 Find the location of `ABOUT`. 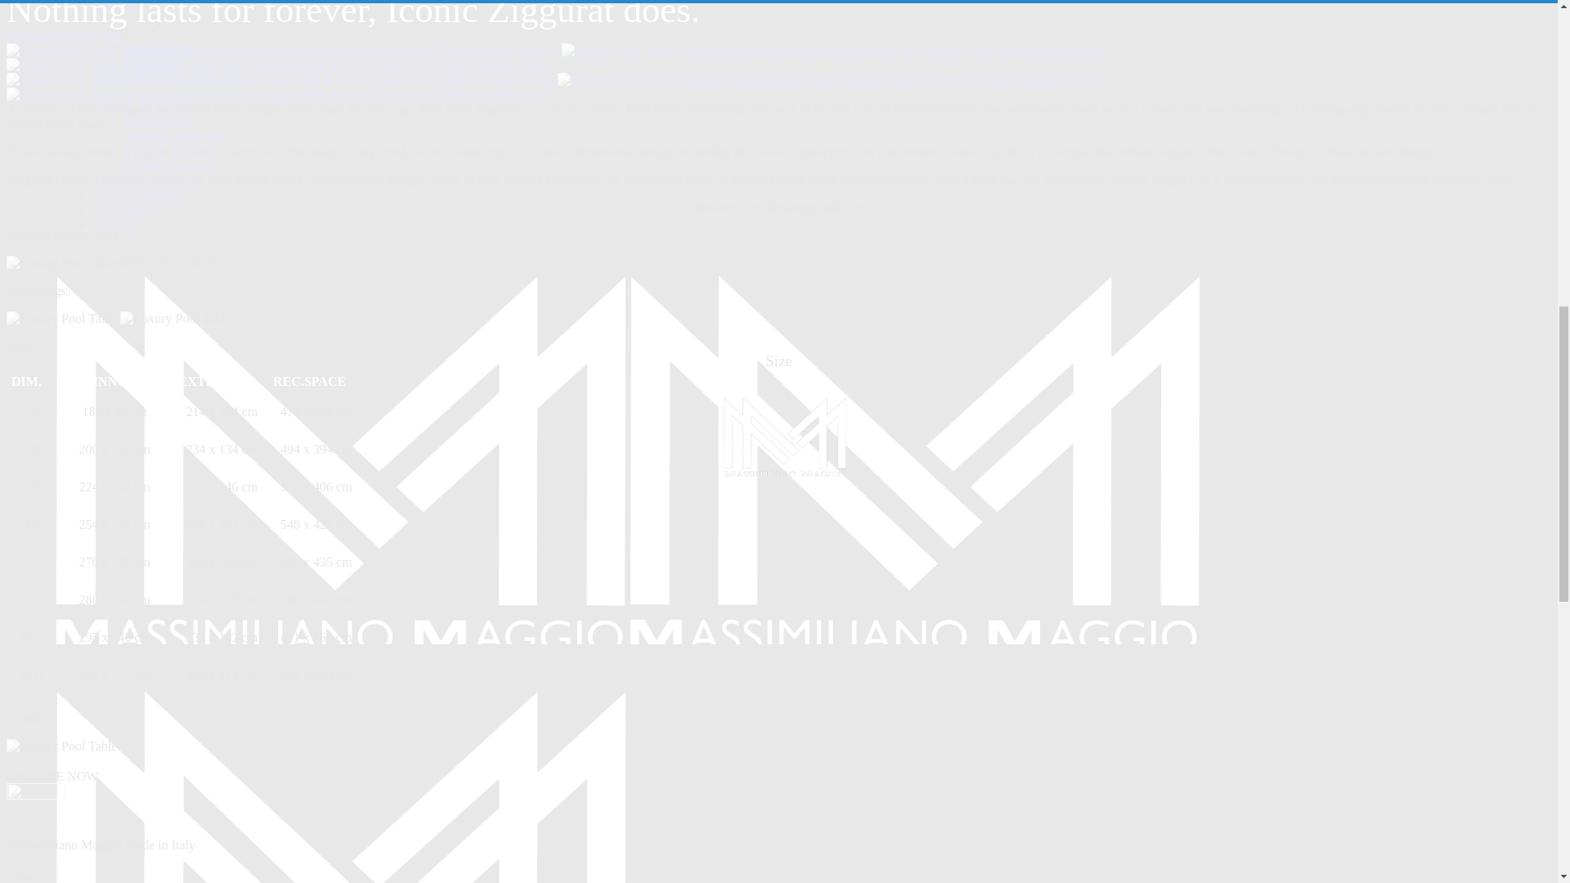

ABOUT is located at coordinates (132, 33).